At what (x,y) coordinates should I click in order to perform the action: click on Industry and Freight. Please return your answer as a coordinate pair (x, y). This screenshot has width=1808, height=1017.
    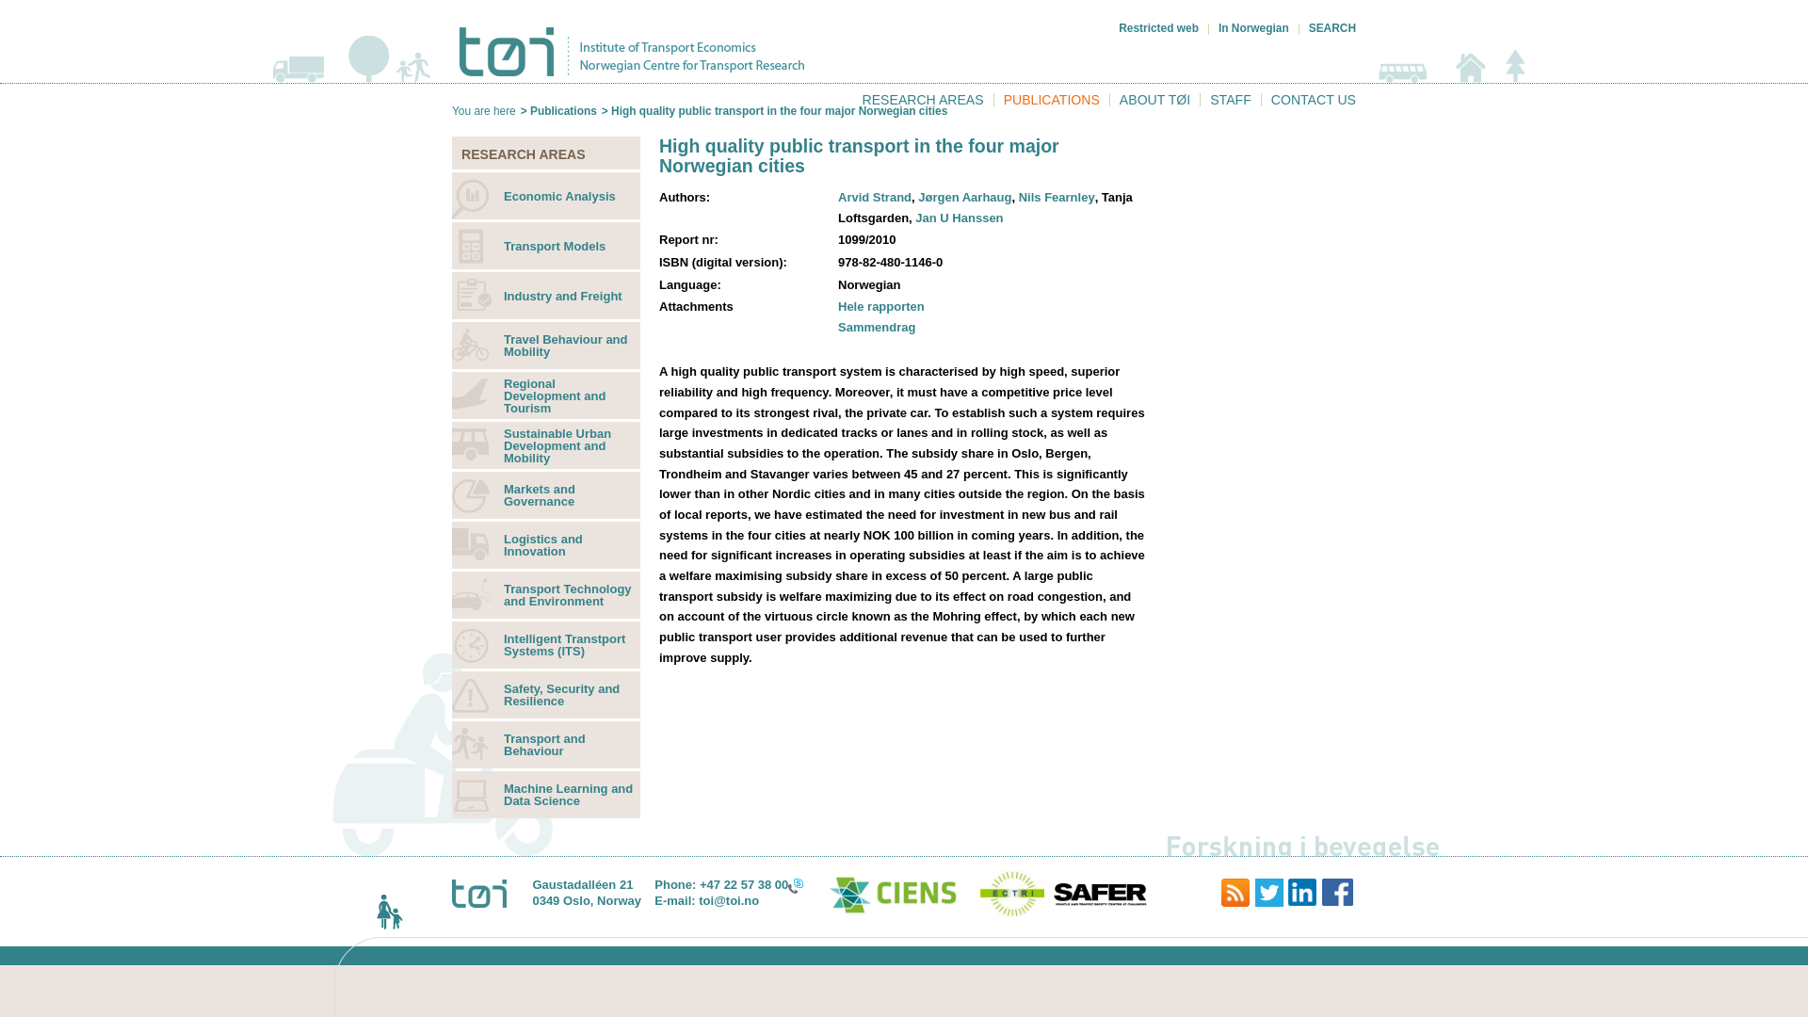
    Looking at the image, I should click on (546, 296).